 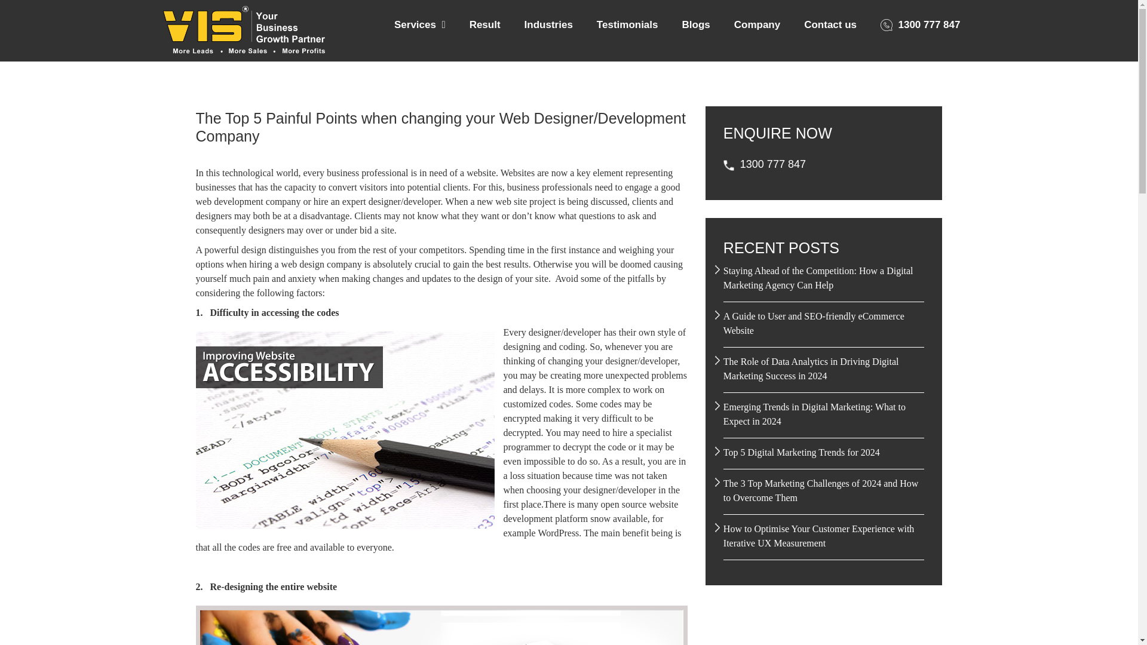 What do you see at coordinates (920, 25) in the screenshot?
I see `  1300 777 847` at bounding box center [920, 25].